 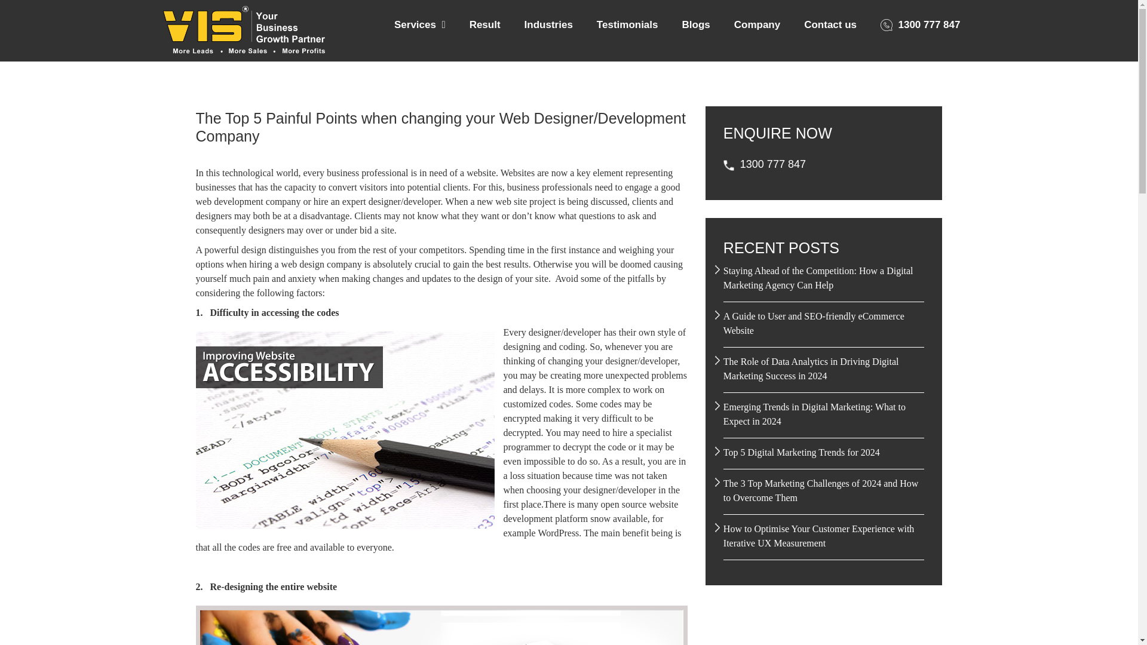 What do you see at coordinates (920, 25) in the screenshot?
I see `  1300 777 847` at bounding box center [920, 25].